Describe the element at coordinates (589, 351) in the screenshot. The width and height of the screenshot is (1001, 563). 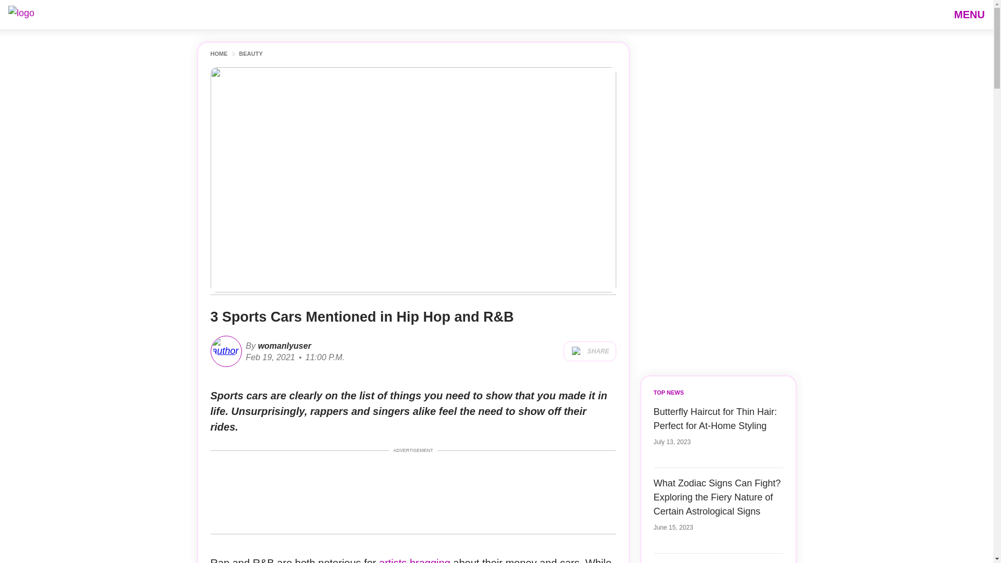
I see `SHARE` at that location.